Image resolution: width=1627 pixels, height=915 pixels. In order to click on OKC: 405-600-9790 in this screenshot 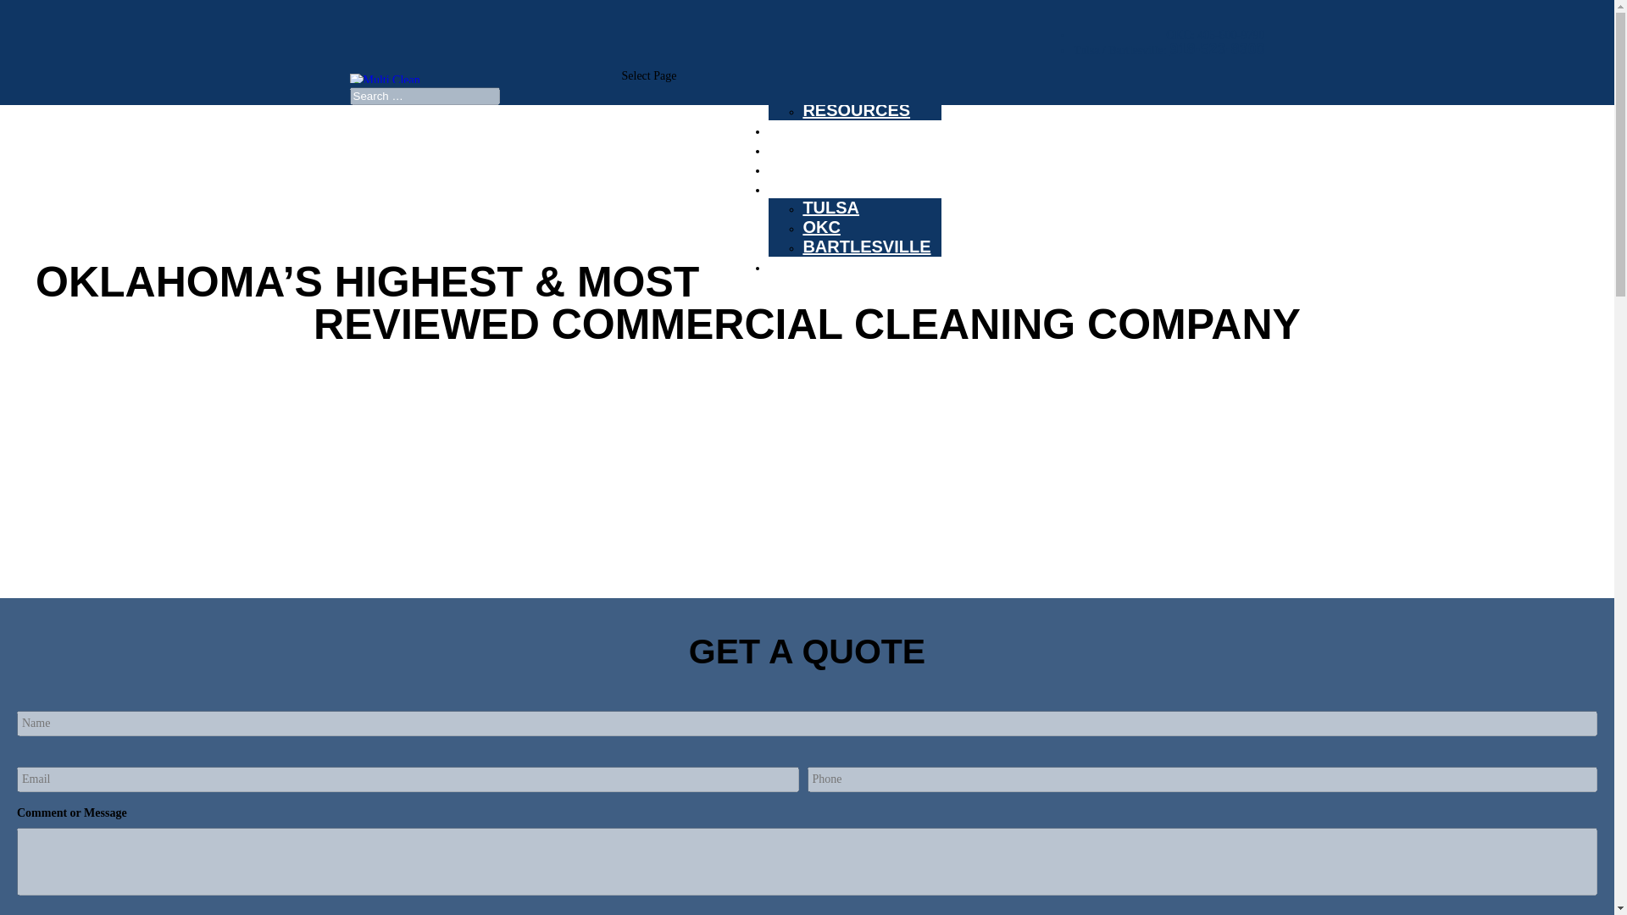, I will do `click(1215, 34)`.